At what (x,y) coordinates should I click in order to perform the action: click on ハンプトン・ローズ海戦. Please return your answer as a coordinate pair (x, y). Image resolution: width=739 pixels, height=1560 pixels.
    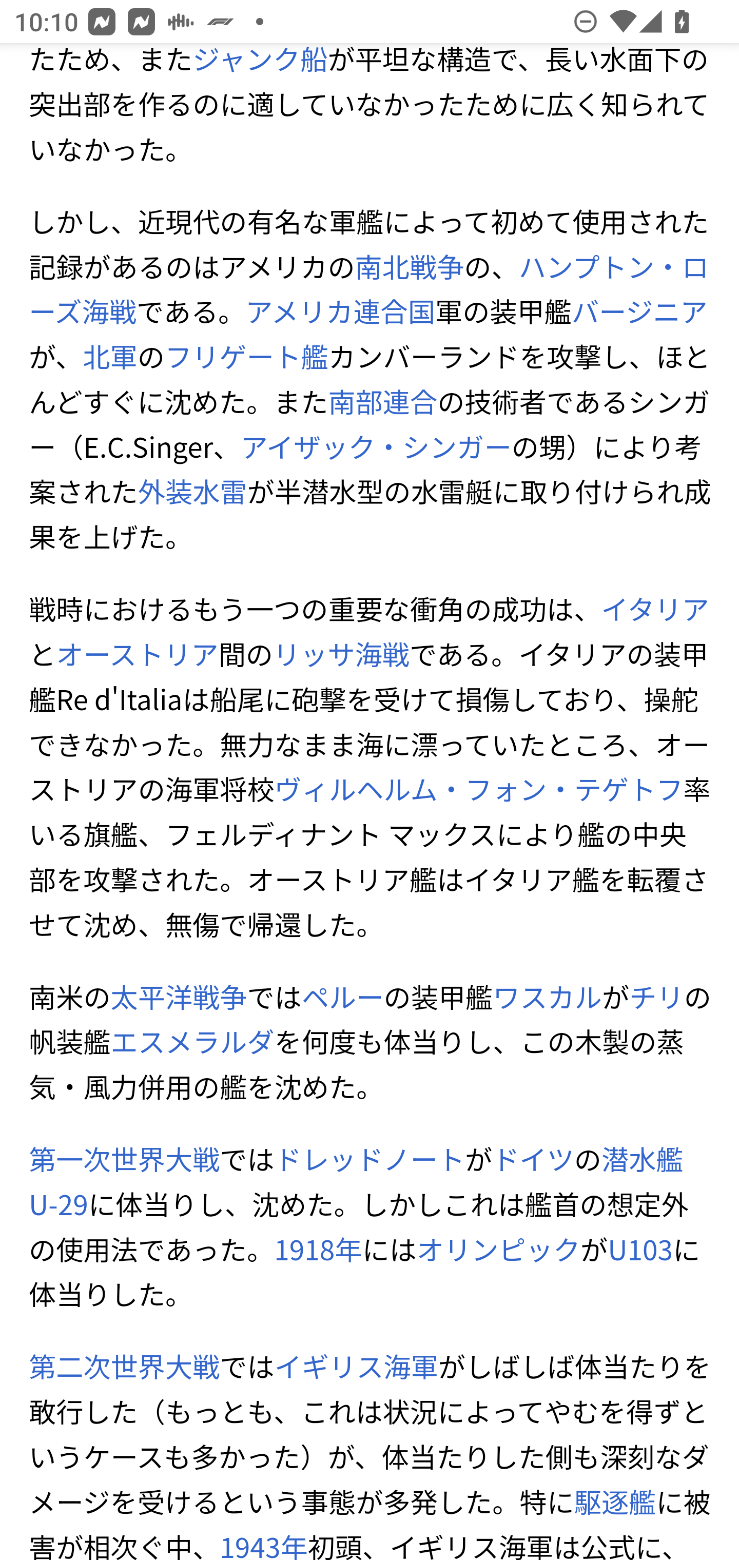
    Looking at the image, I should click on (369, 290).